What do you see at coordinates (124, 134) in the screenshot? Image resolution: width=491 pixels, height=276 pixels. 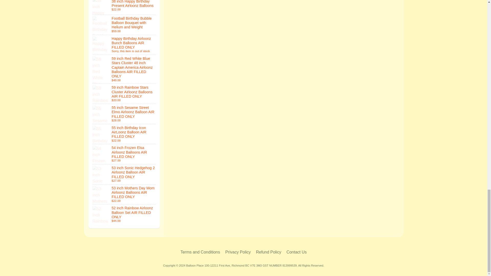 I see `55 inch Birthday Icon AirLoonz Balloon AIR FILLED ONLY` at bounding box center [124, 134].